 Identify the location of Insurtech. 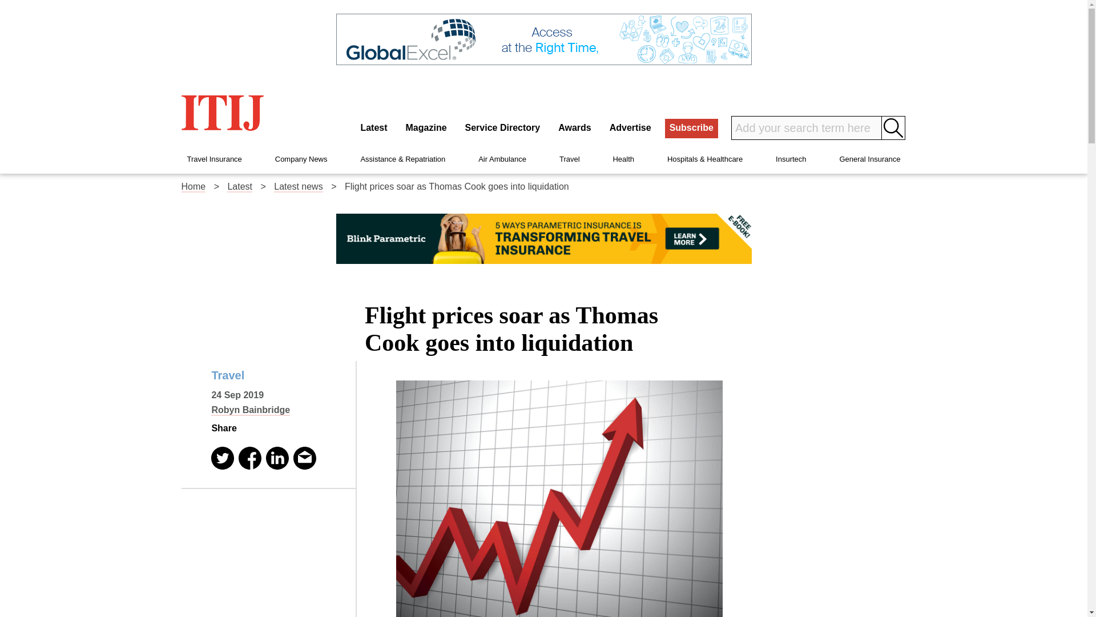
(791, 159).